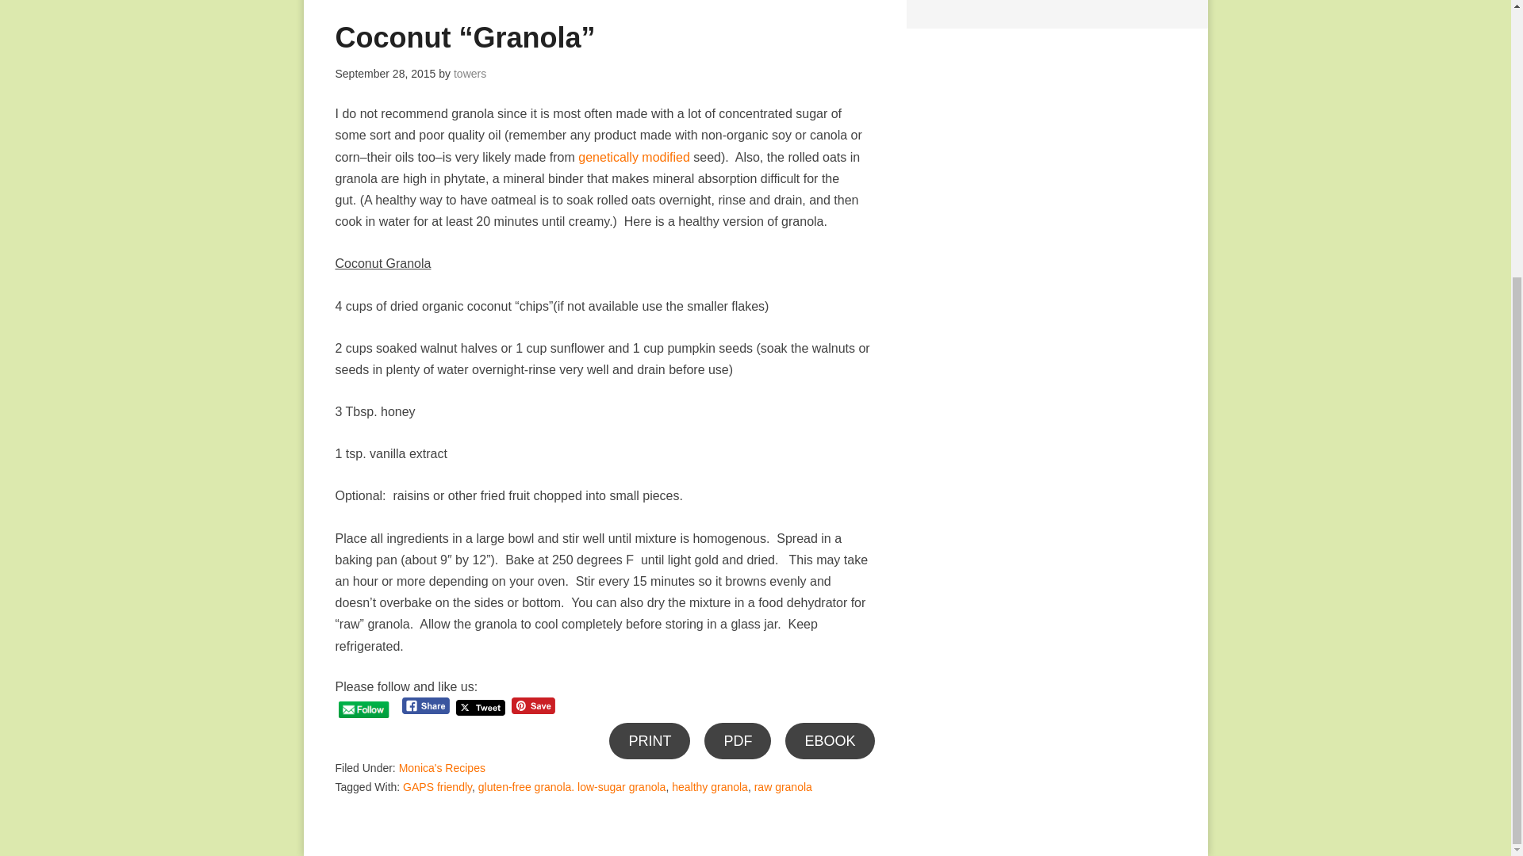  Describe the element at coordinates (438, 786) in the screenshot. I see `GAPS friendly` at that location.